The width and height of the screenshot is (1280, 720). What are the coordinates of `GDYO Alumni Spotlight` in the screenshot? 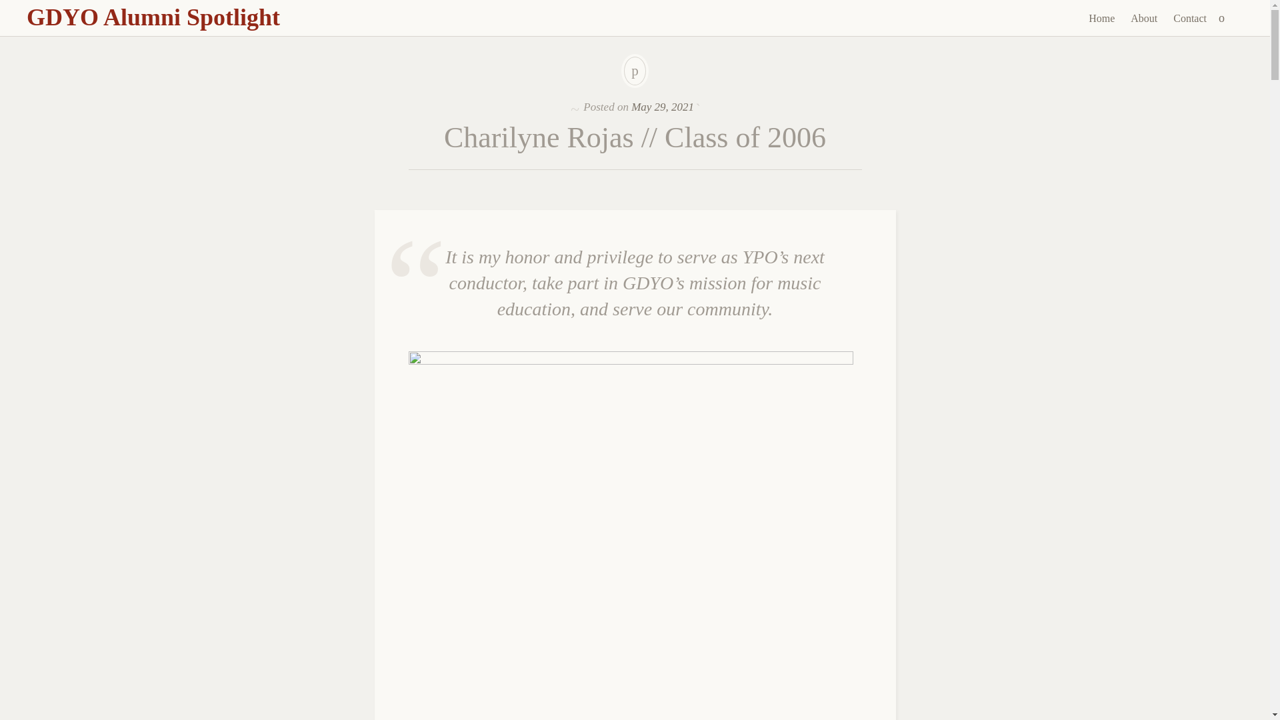 It's located at (153, 17).